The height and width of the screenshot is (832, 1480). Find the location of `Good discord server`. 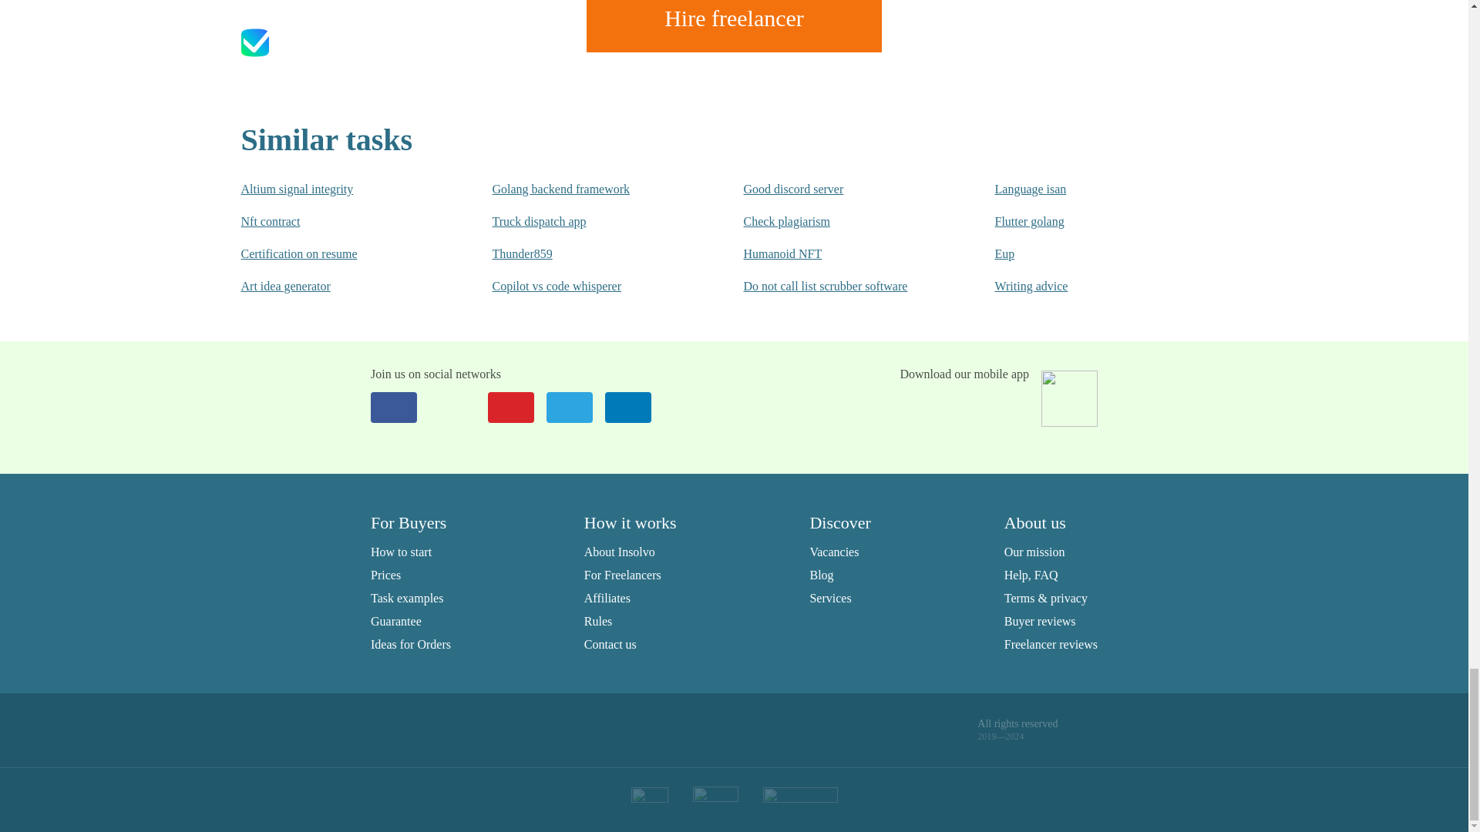

Good discord server is located at coordinates (837, 190).